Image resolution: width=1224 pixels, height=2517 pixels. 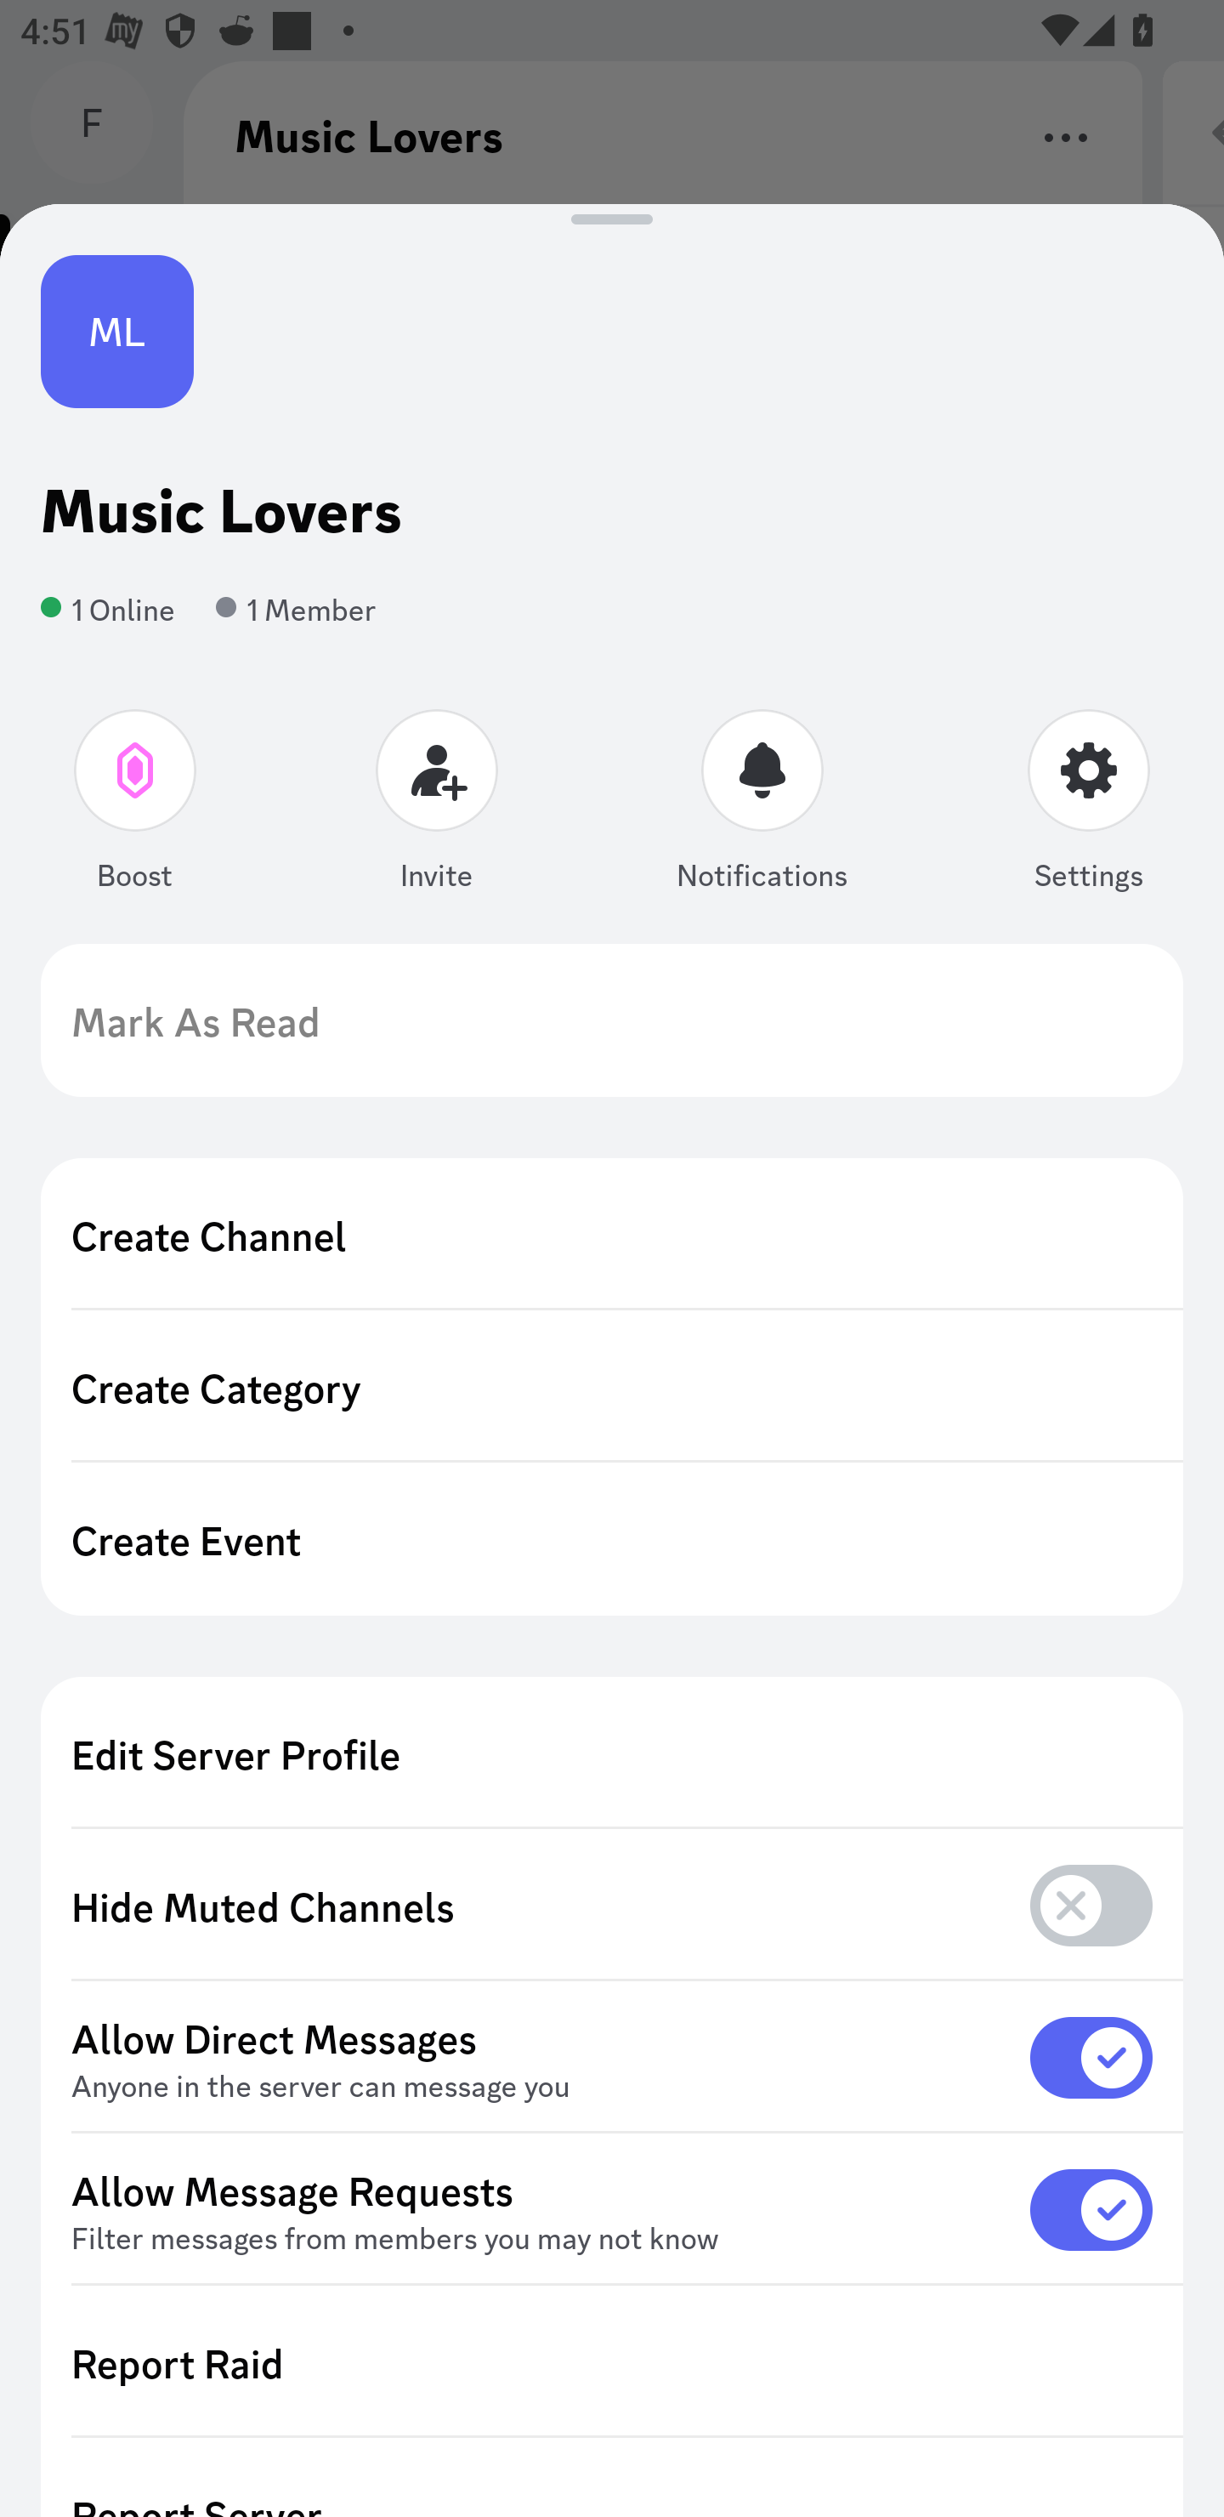 What do you see at coordinates (437, 806) in the screenshot?
I see `Invite` at bounding box center [437, 806].